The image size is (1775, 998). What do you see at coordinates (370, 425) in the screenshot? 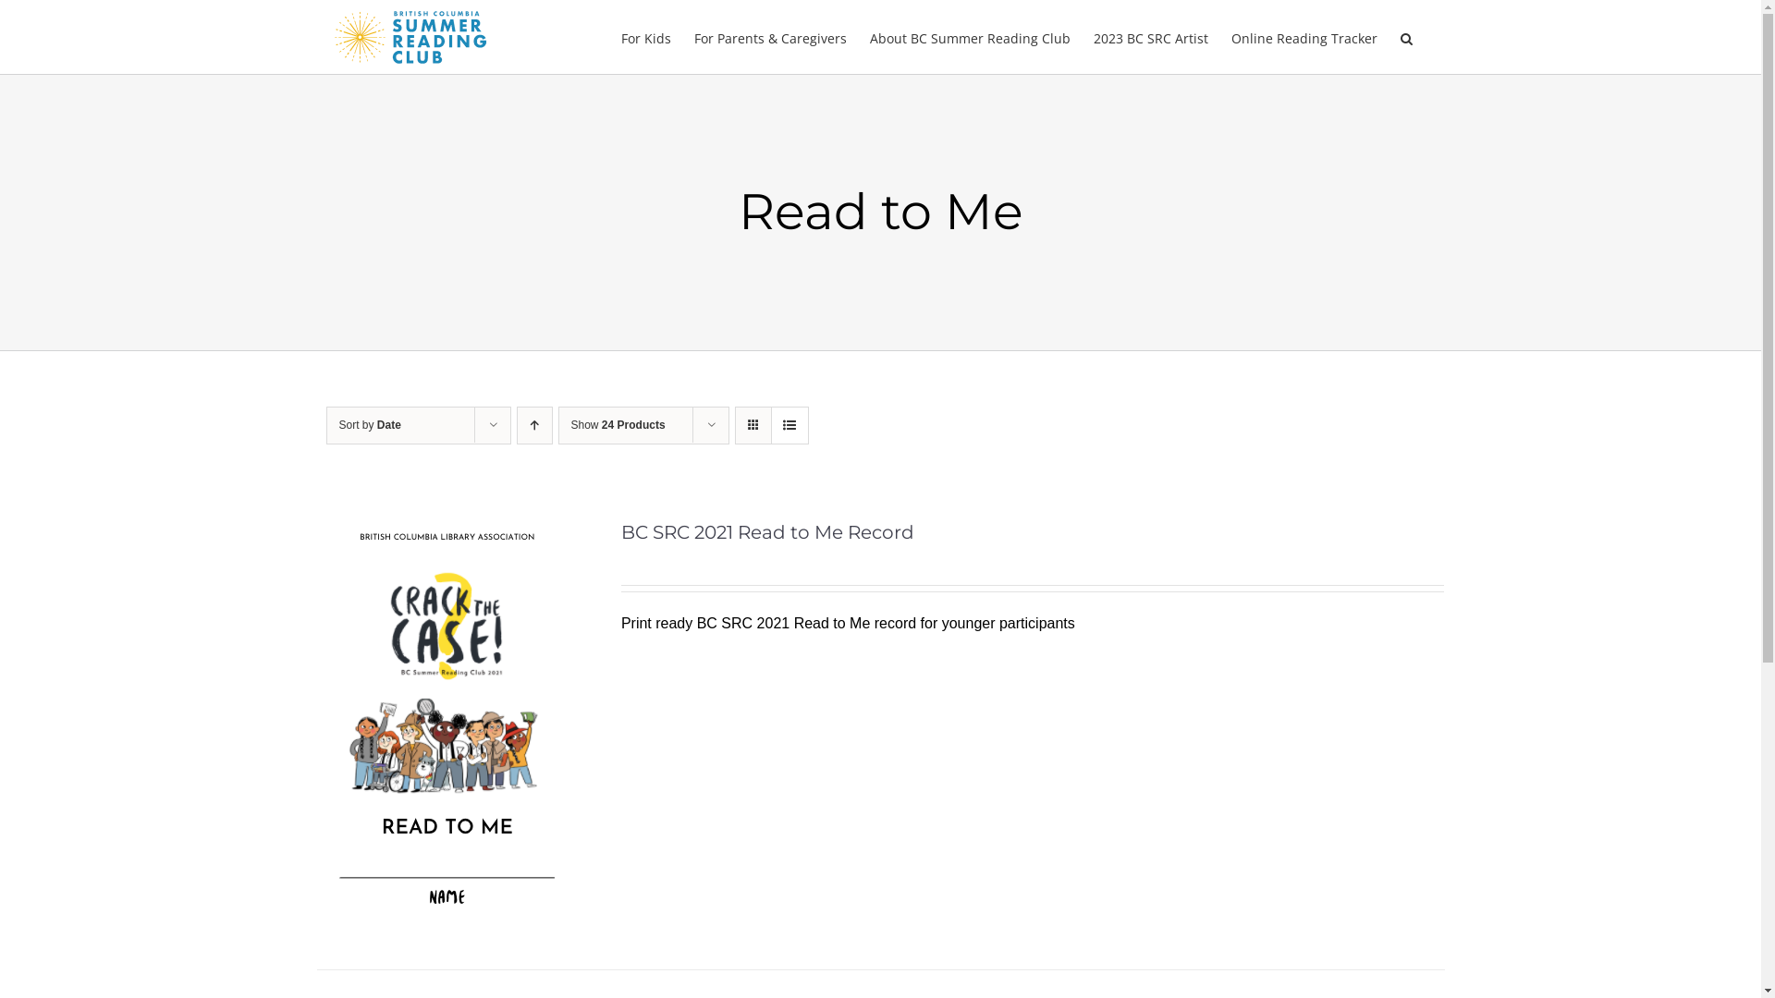
I see `Sort by Date` at bounding box center [370, 425].